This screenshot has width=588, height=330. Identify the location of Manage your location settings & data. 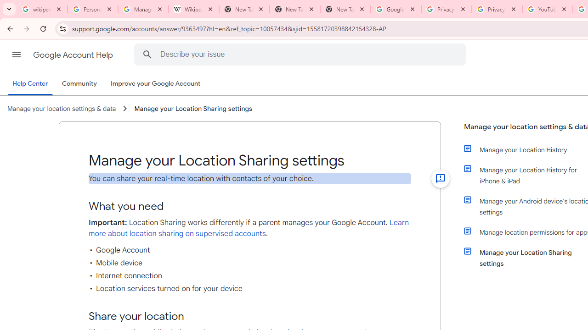
(62, 109).